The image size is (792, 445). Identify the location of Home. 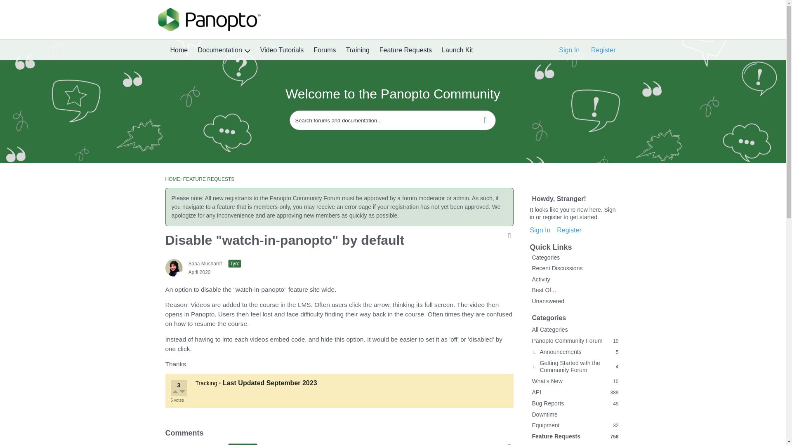
(178, 50).